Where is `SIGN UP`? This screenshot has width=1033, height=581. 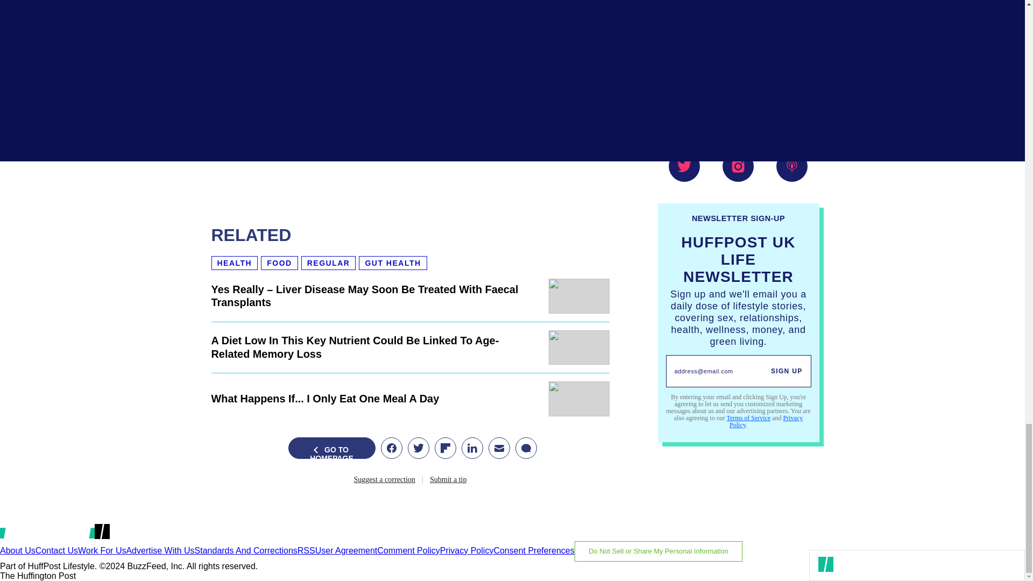
SIGN UP is located at coordinates (787, 371).